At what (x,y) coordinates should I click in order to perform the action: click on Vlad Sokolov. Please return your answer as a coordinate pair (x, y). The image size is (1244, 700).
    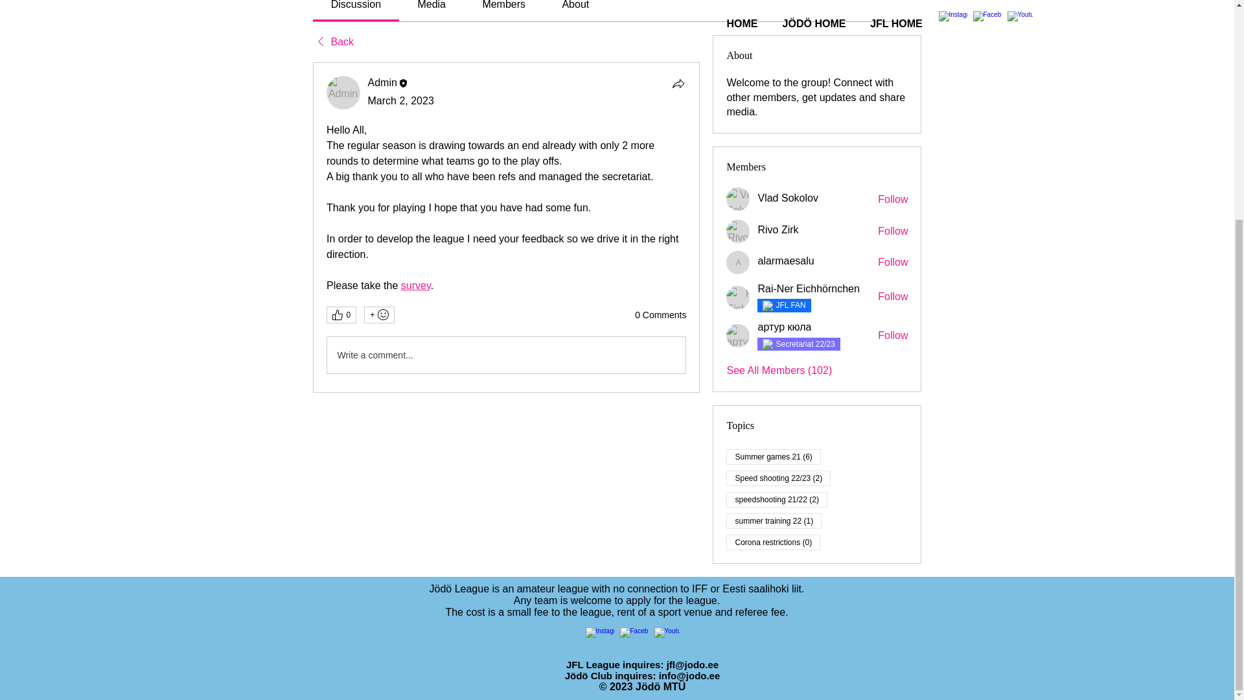
    Looking at the image, I should click on (738, 199).